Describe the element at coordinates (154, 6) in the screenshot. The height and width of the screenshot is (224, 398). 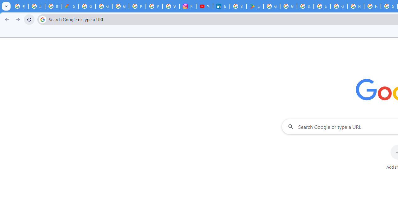
I see `Privacy Help Center - Policies Help` at that location.